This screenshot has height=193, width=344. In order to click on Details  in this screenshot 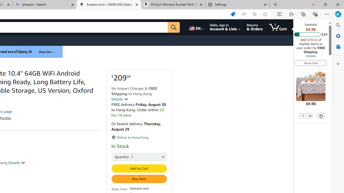, I will do `click(17, 162)`.